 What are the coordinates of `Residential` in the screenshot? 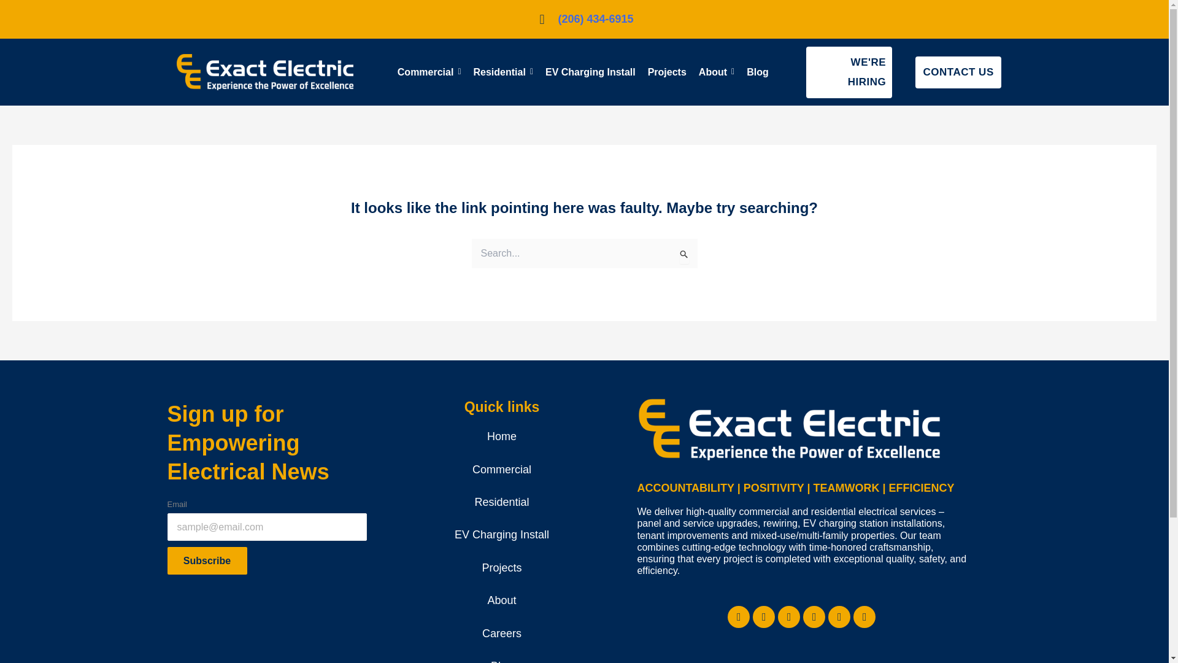 It's located at (503, 72).